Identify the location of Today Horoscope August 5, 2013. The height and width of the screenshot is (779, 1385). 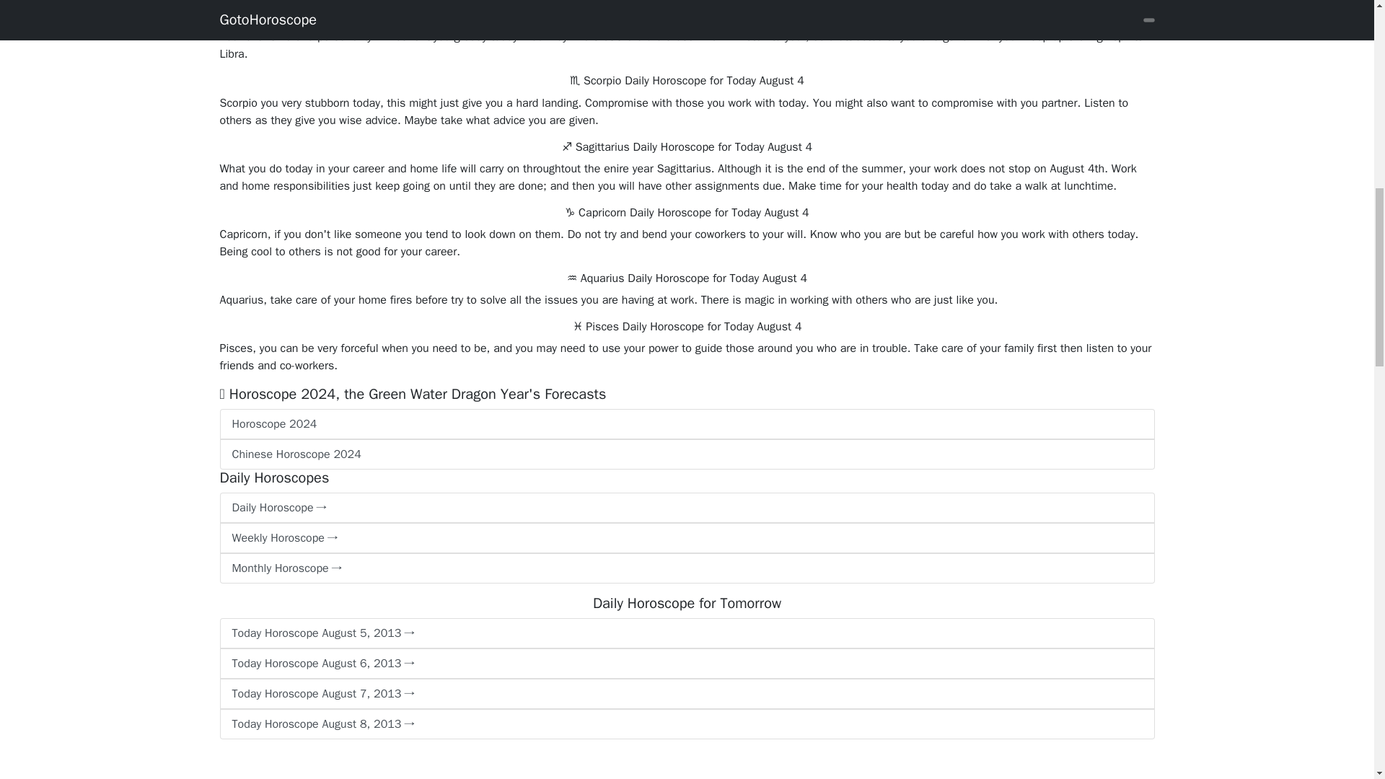
(686, 633).